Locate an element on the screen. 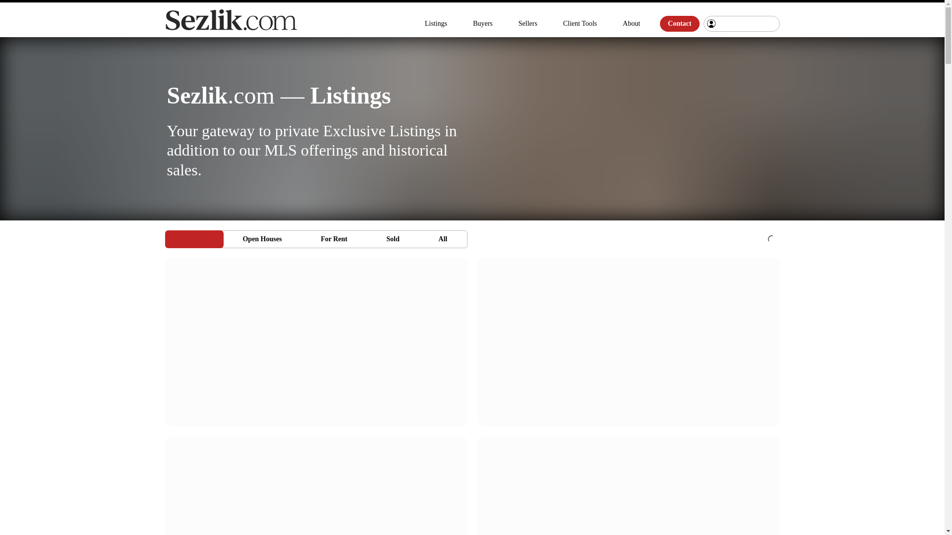  Contact is located at coordinates (483, 24).